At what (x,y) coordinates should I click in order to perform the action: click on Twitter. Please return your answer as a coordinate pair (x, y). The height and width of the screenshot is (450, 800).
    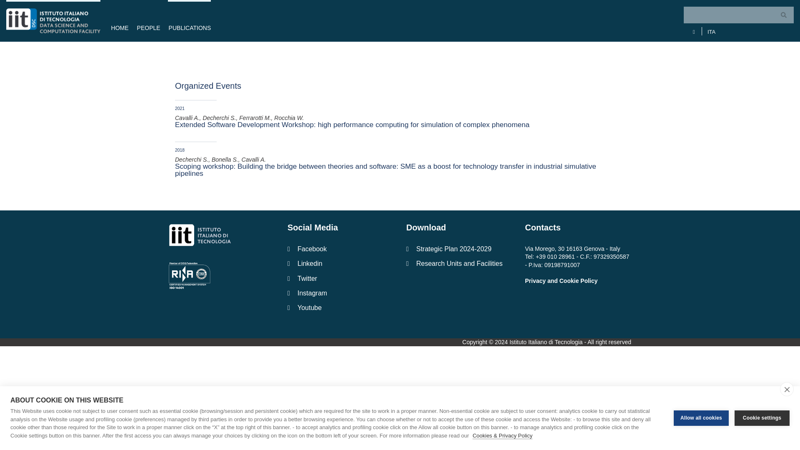
    Looking at the image, I should click on (340, 278).